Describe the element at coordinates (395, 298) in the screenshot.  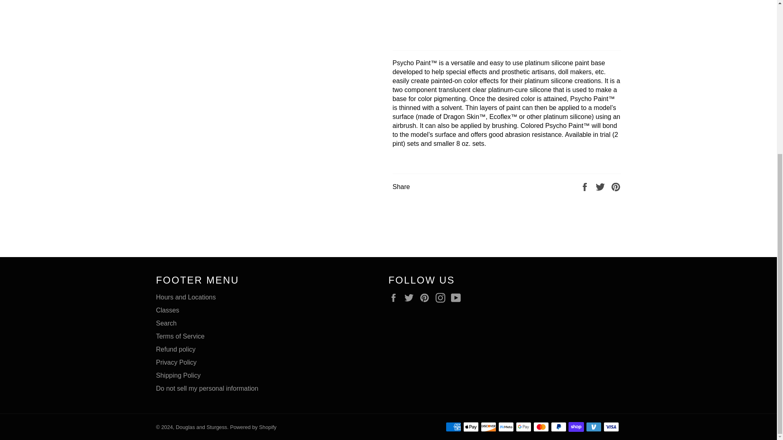
I see `Douglas and Sturgess on Facebook` at that location.